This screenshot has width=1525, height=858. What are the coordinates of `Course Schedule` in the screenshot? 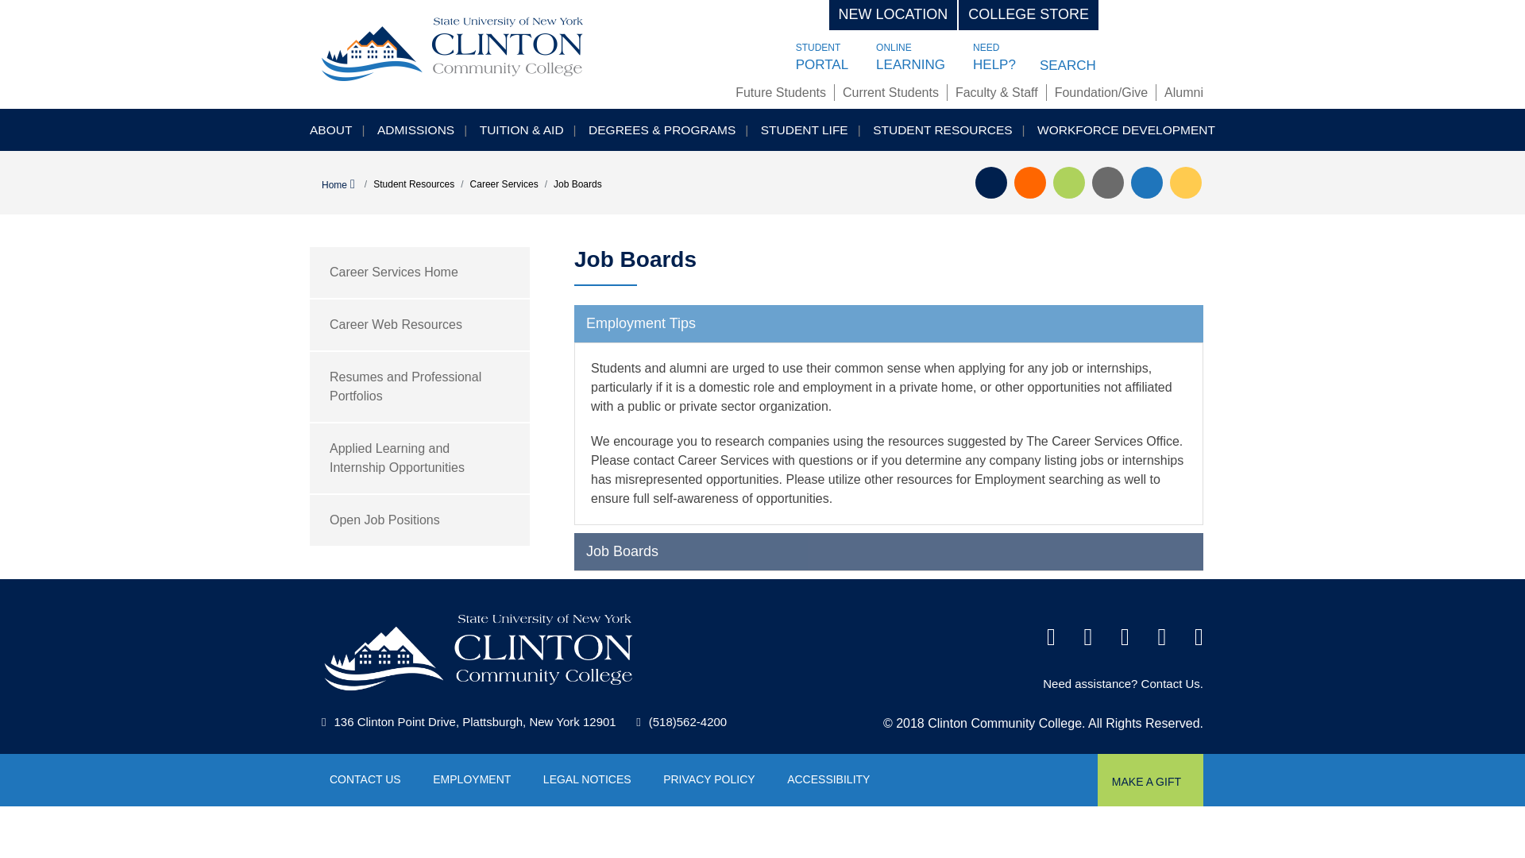 It's located at (1185, 182).